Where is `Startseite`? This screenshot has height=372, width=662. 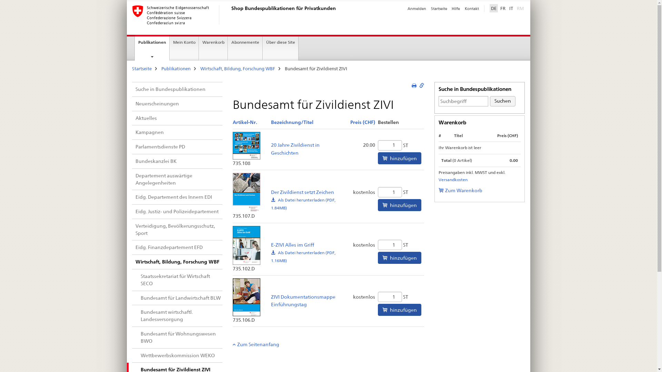
Startseite is located at coordinates (439, 9).